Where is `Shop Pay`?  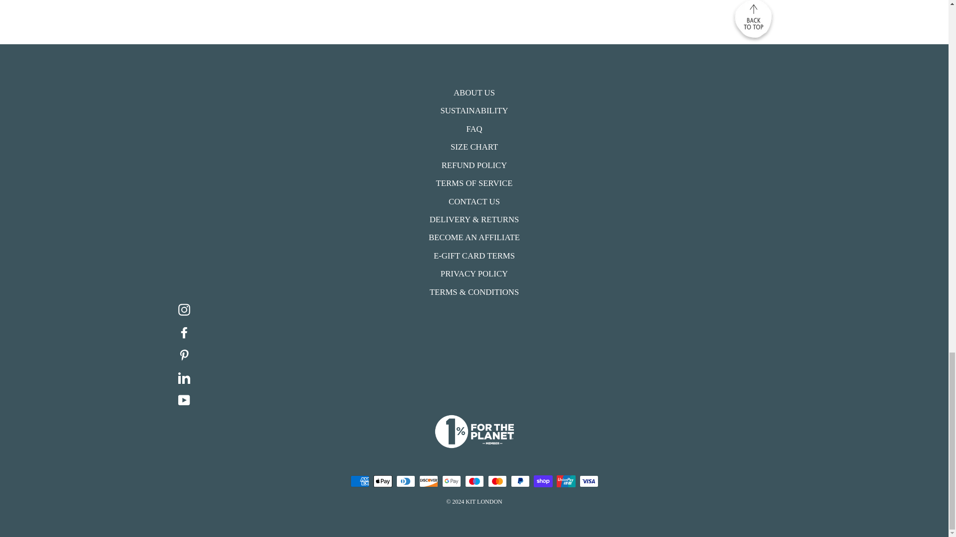
Shop Pay is located at coordinates (543, 481).